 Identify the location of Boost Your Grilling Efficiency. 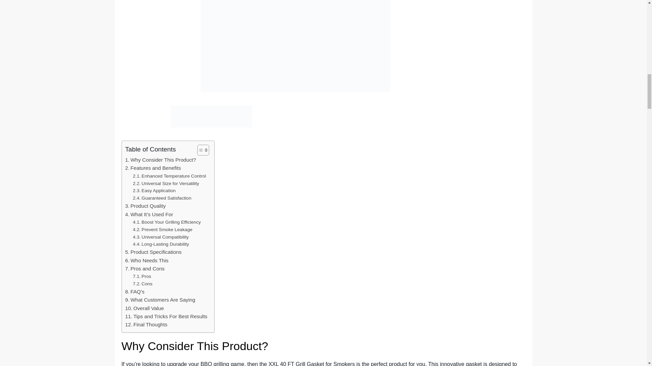
(167, 222).